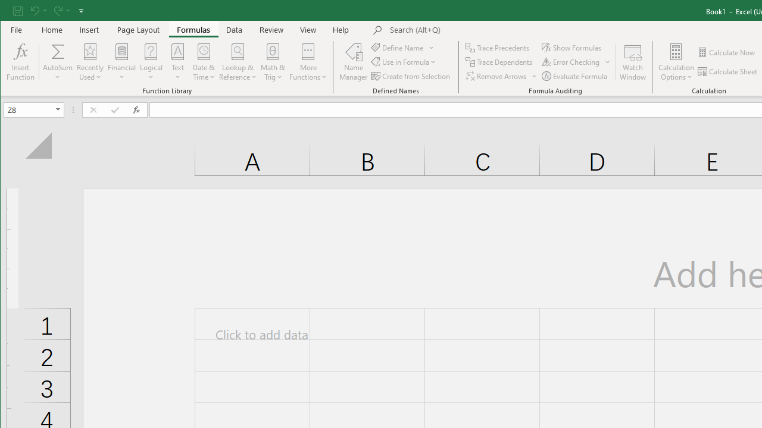 The height and width of the screenshot is (428, 762). What do you see at coordinates (411, 76) in the screenshot?
I see `Create from Selection...` at bounding box center [411, 76].